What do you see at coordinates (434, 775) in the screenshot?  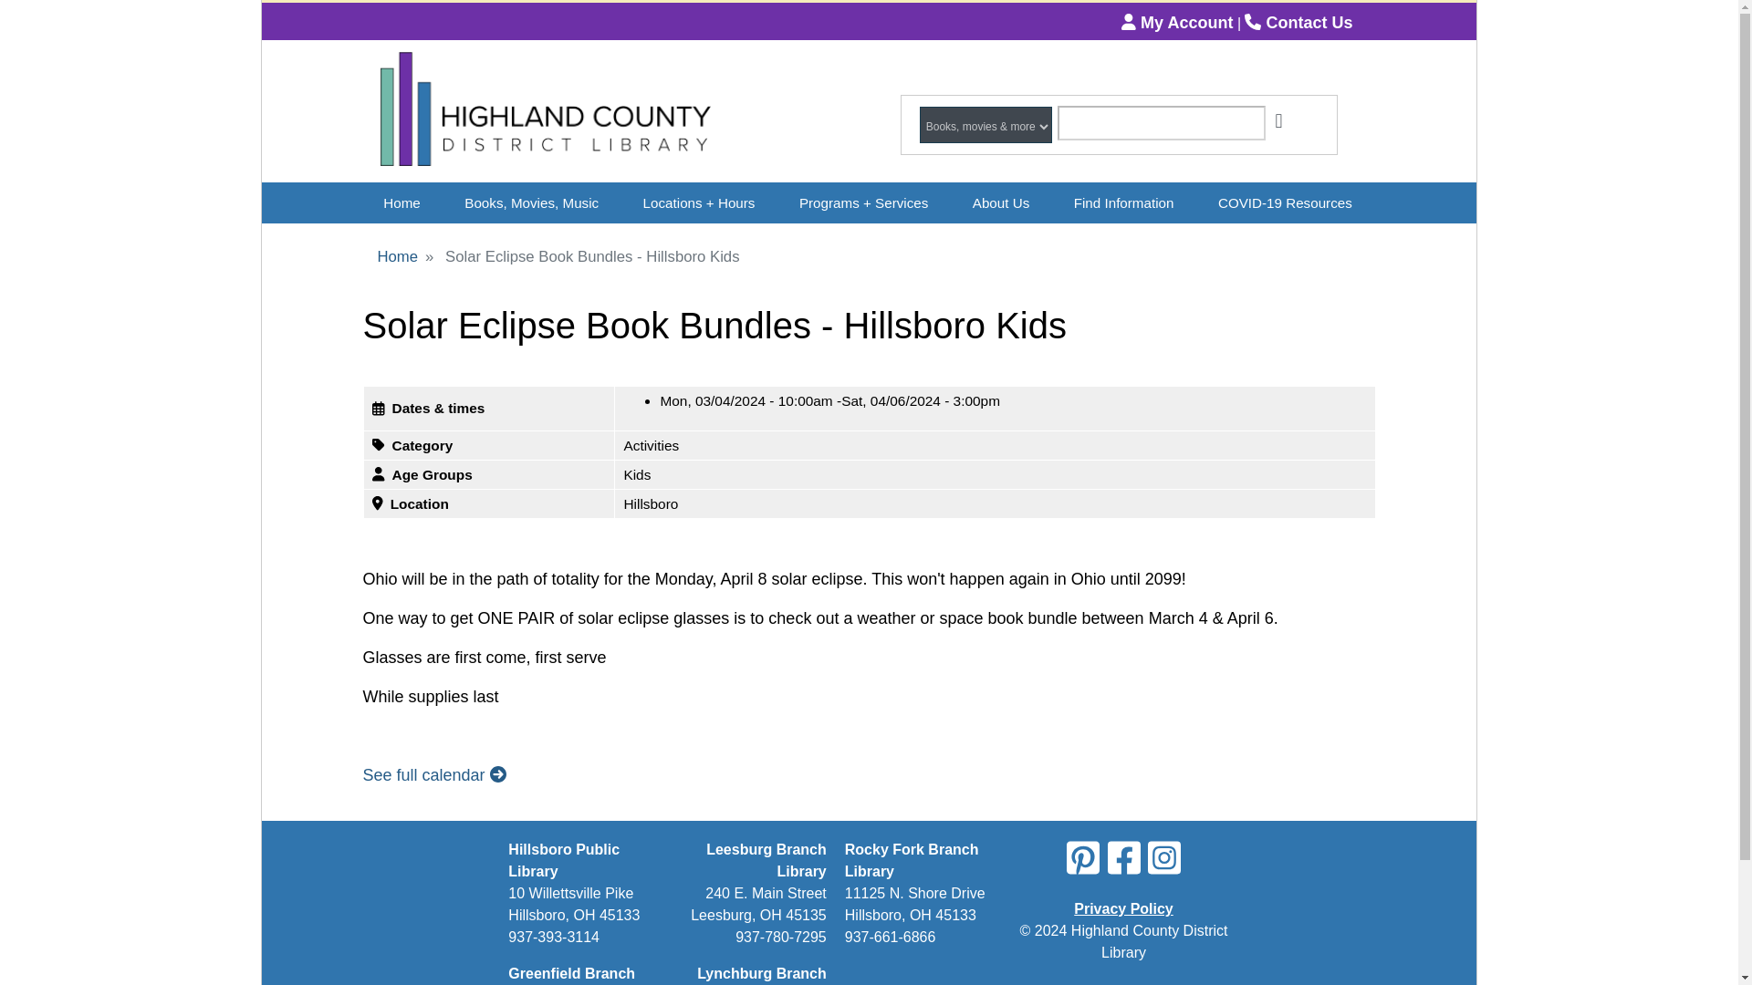 I see `See full calendar` at bounding box center [434, 775].